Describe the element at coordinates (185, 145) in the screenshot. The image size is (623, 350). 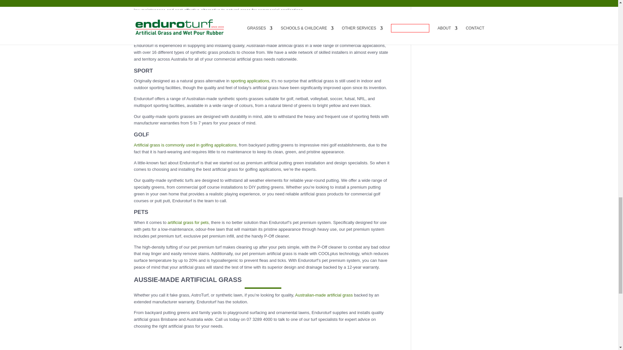
I see `Artificial grass is commonly used in golfing applications` at that location.